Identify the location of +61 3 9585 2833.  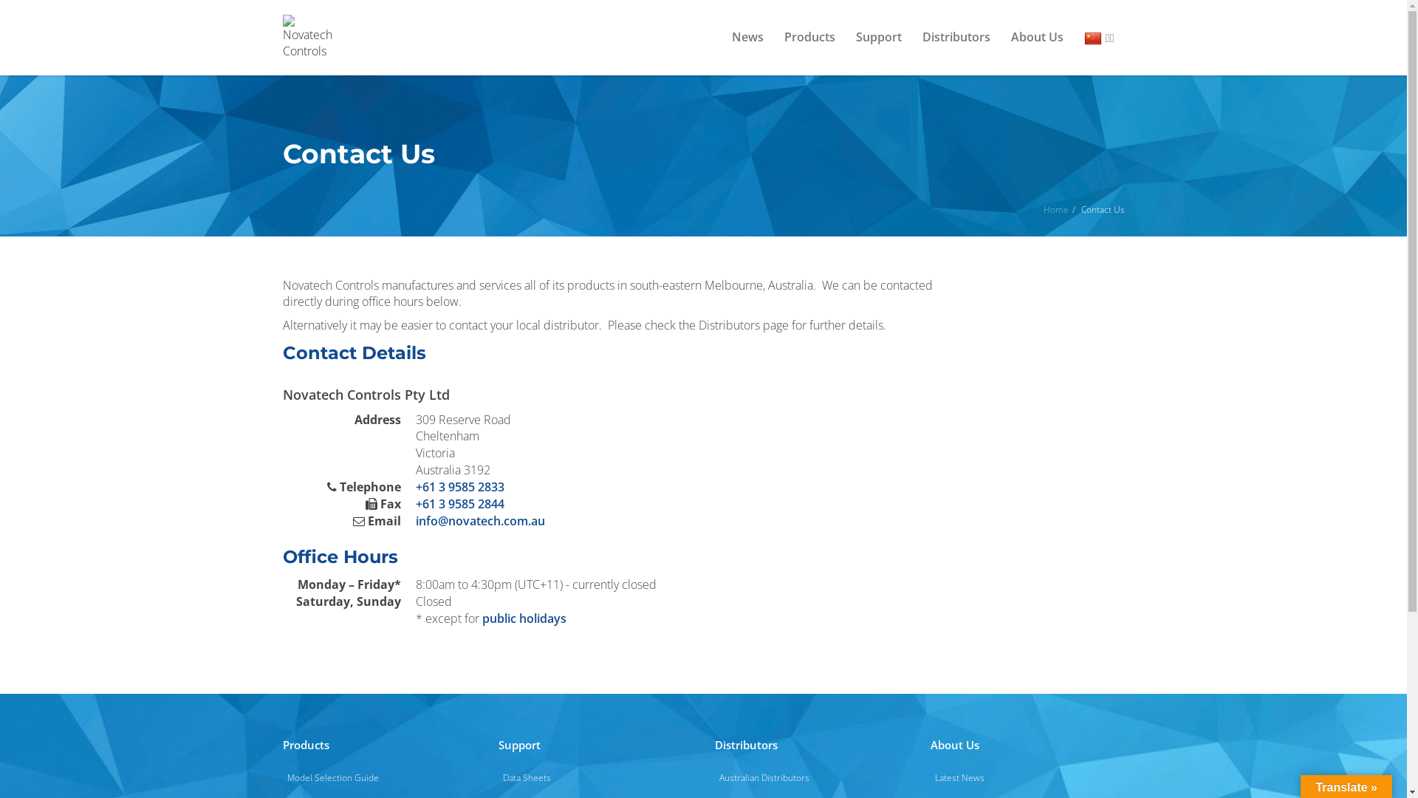
(459, 487).